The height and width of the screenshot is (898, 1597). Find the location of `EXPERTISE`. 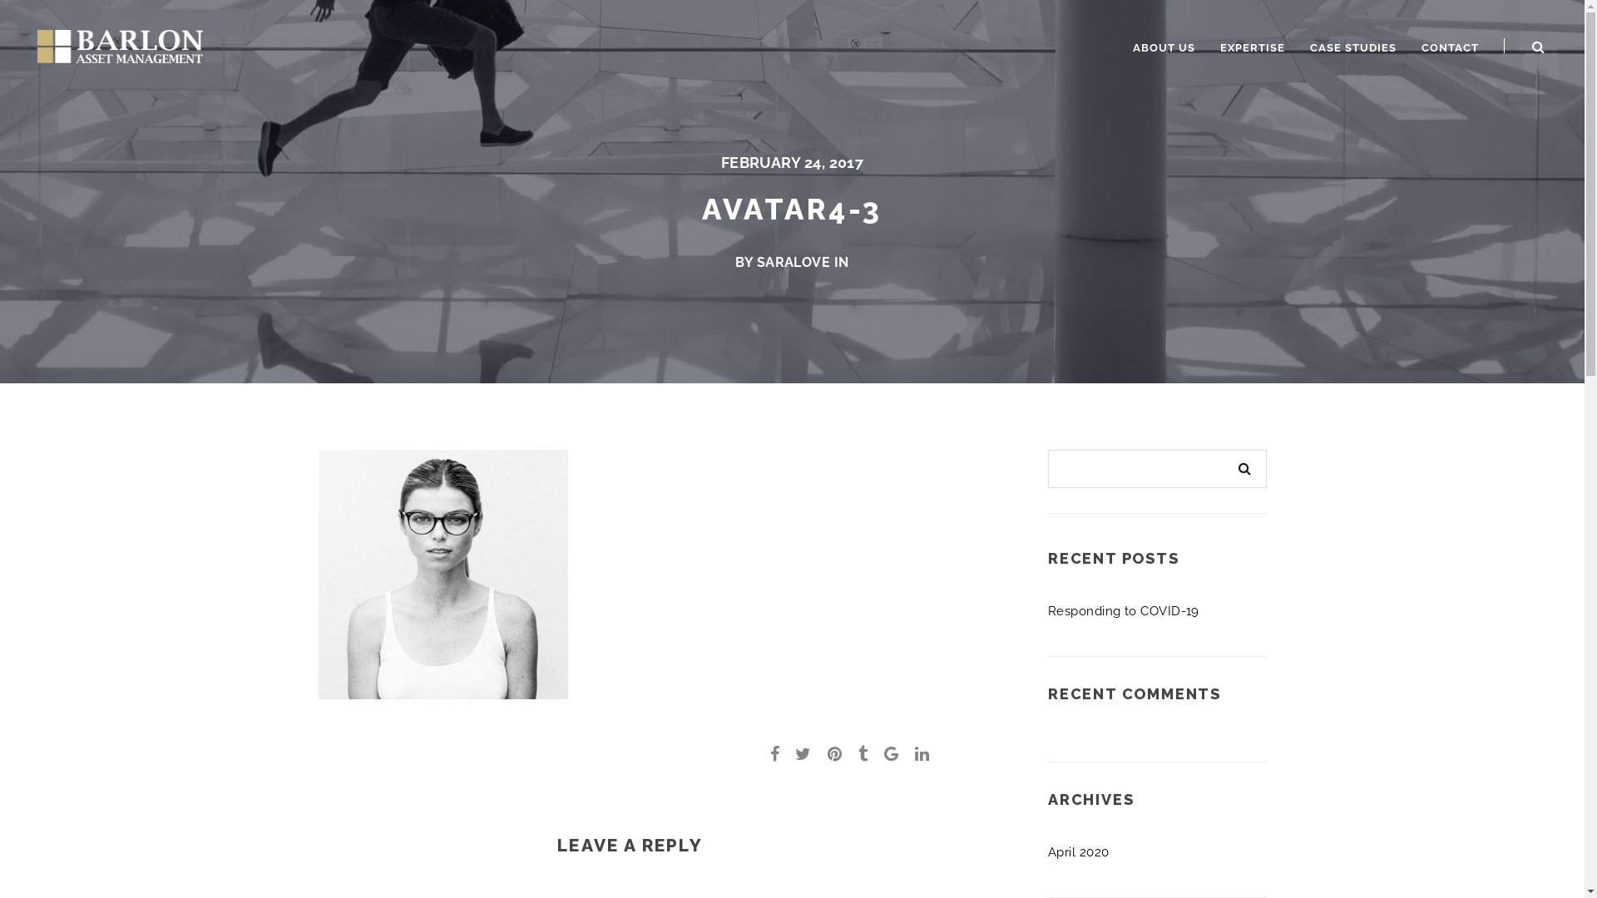

EXPERTISE is located at coordinates (1253, 48).